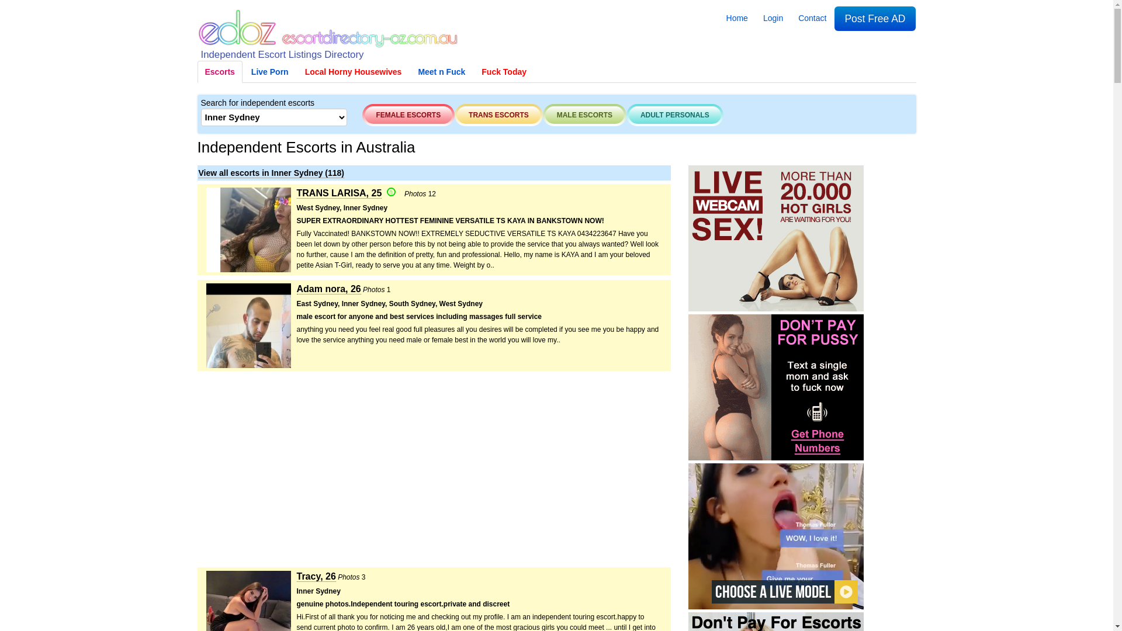  Describe the element at coordinates (776, 536) in the screenshot. I see `Ad` at that location.